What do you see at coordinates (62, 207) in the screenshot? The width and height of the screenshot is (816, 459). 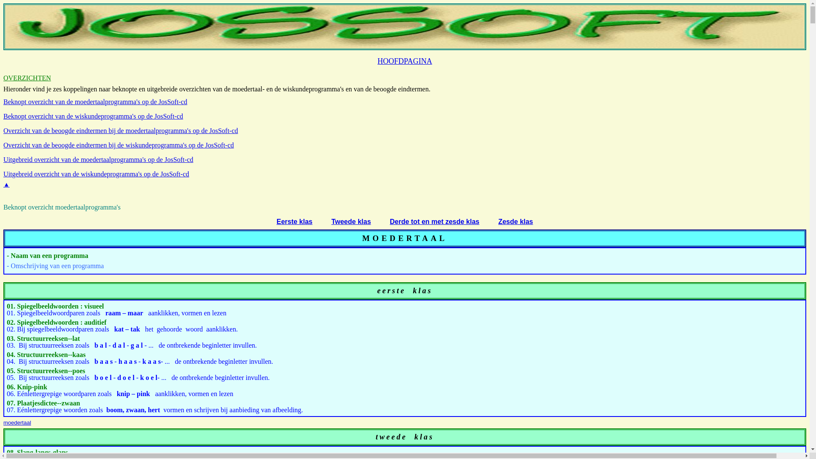 I see `Beknopt overzicht moedertaalprogramma's` at bounding box center [62, 207].